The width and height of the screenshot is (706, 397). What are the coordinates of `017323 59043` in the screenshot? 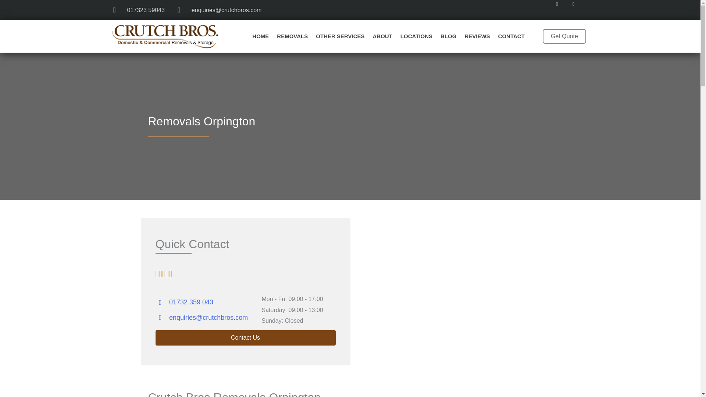 It's located at (139, 10).